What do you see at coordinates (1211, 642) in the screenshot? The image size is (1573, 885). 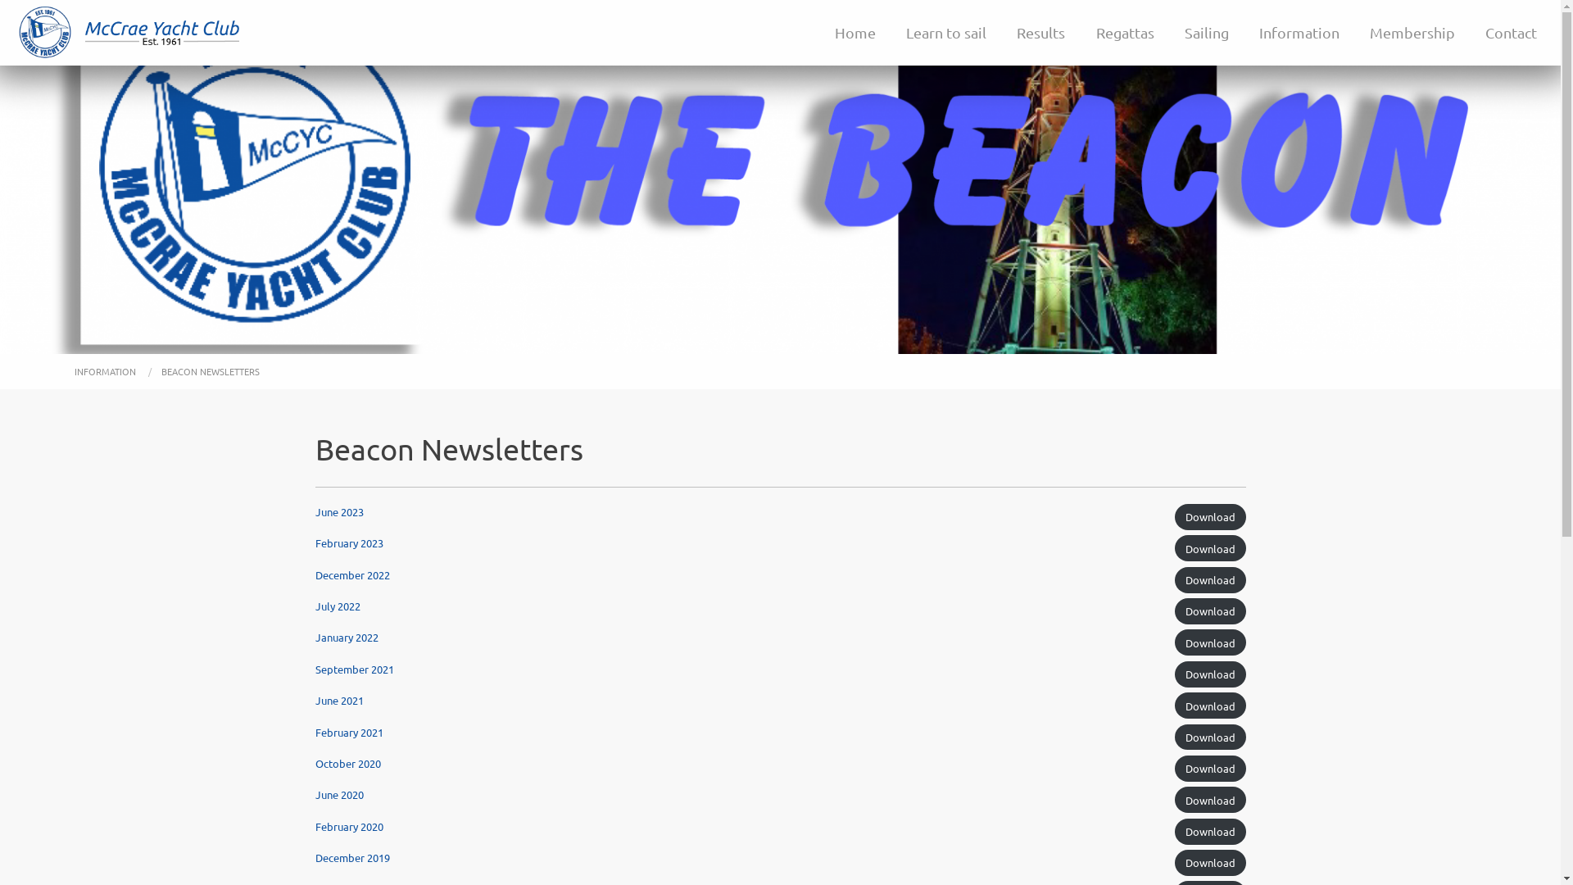 I see `Download` at bounding box center [1211, 642].